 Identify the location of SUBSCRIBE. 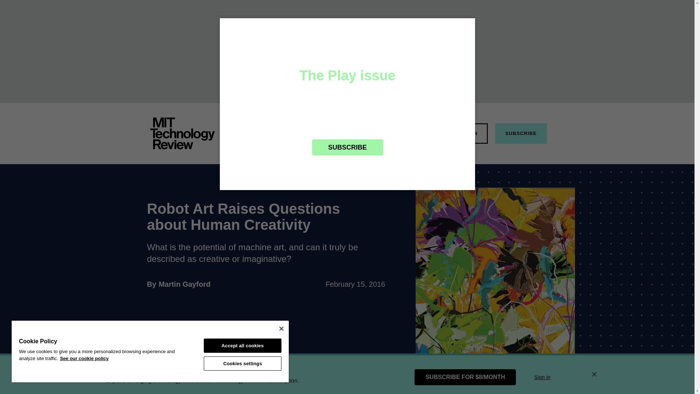
(521, 134).